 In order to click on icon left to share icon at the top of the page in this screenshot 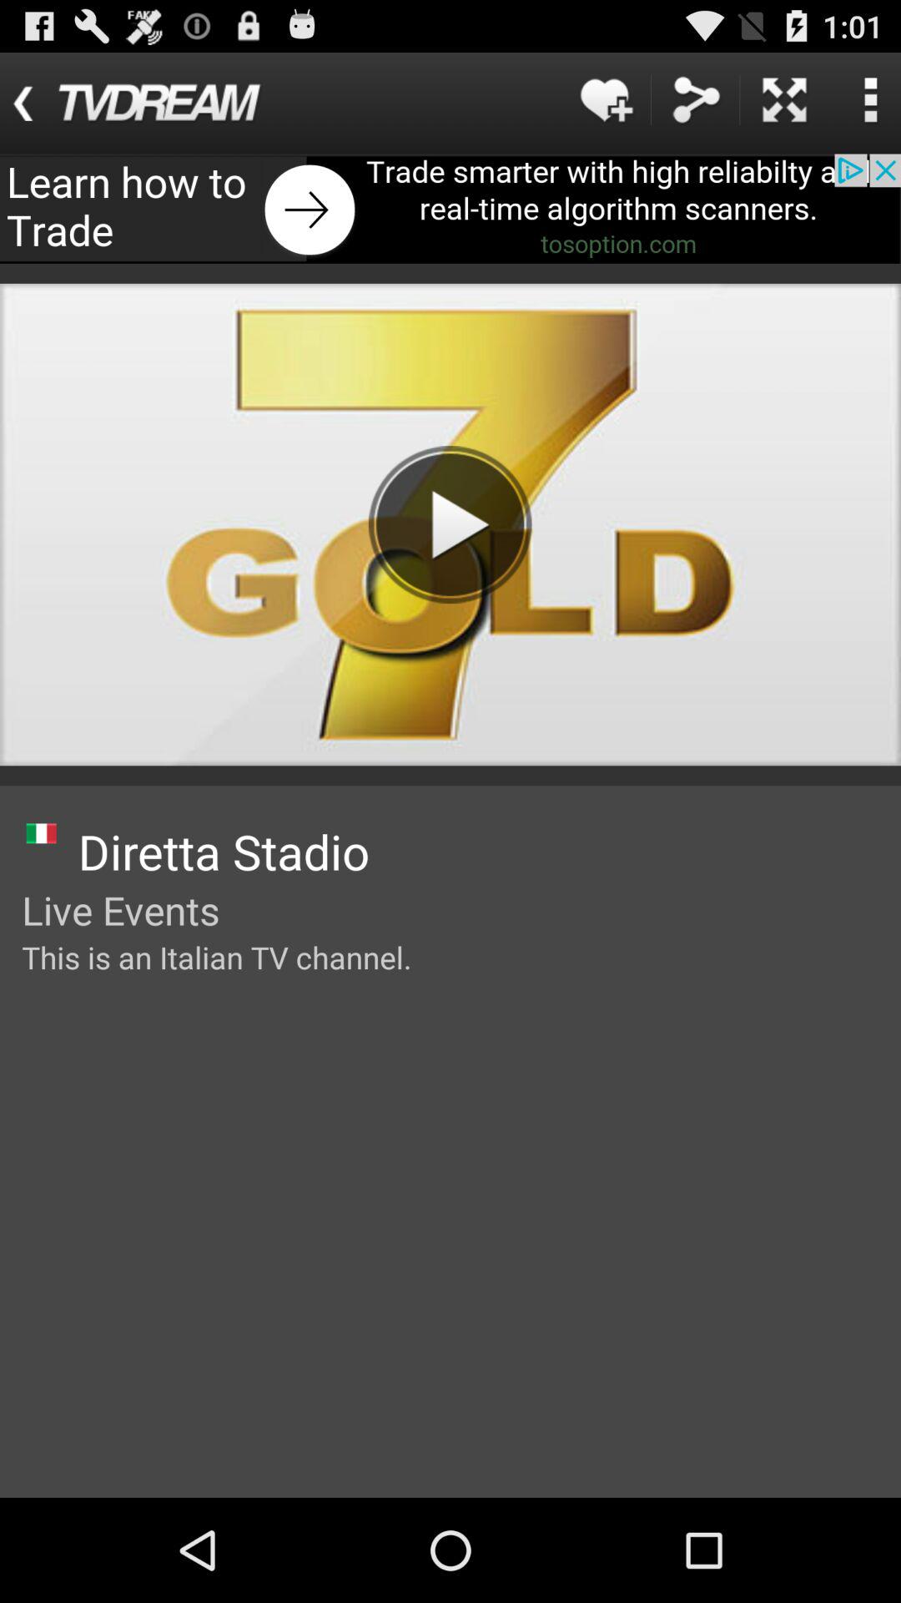, I will do `click(606, 99)`.